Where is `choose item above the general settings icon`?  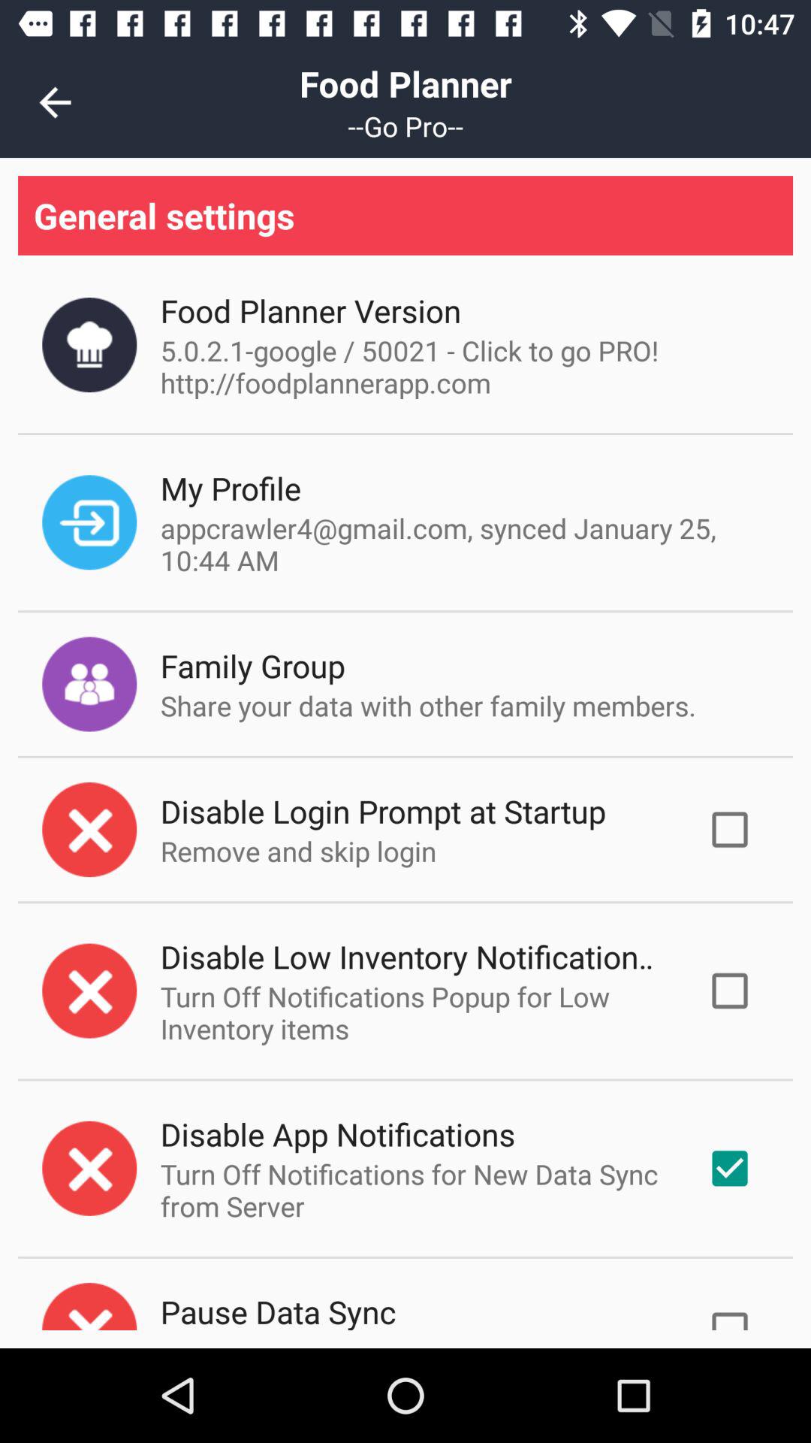
choose item above the general settings icon is located at coordinates (55, 102).